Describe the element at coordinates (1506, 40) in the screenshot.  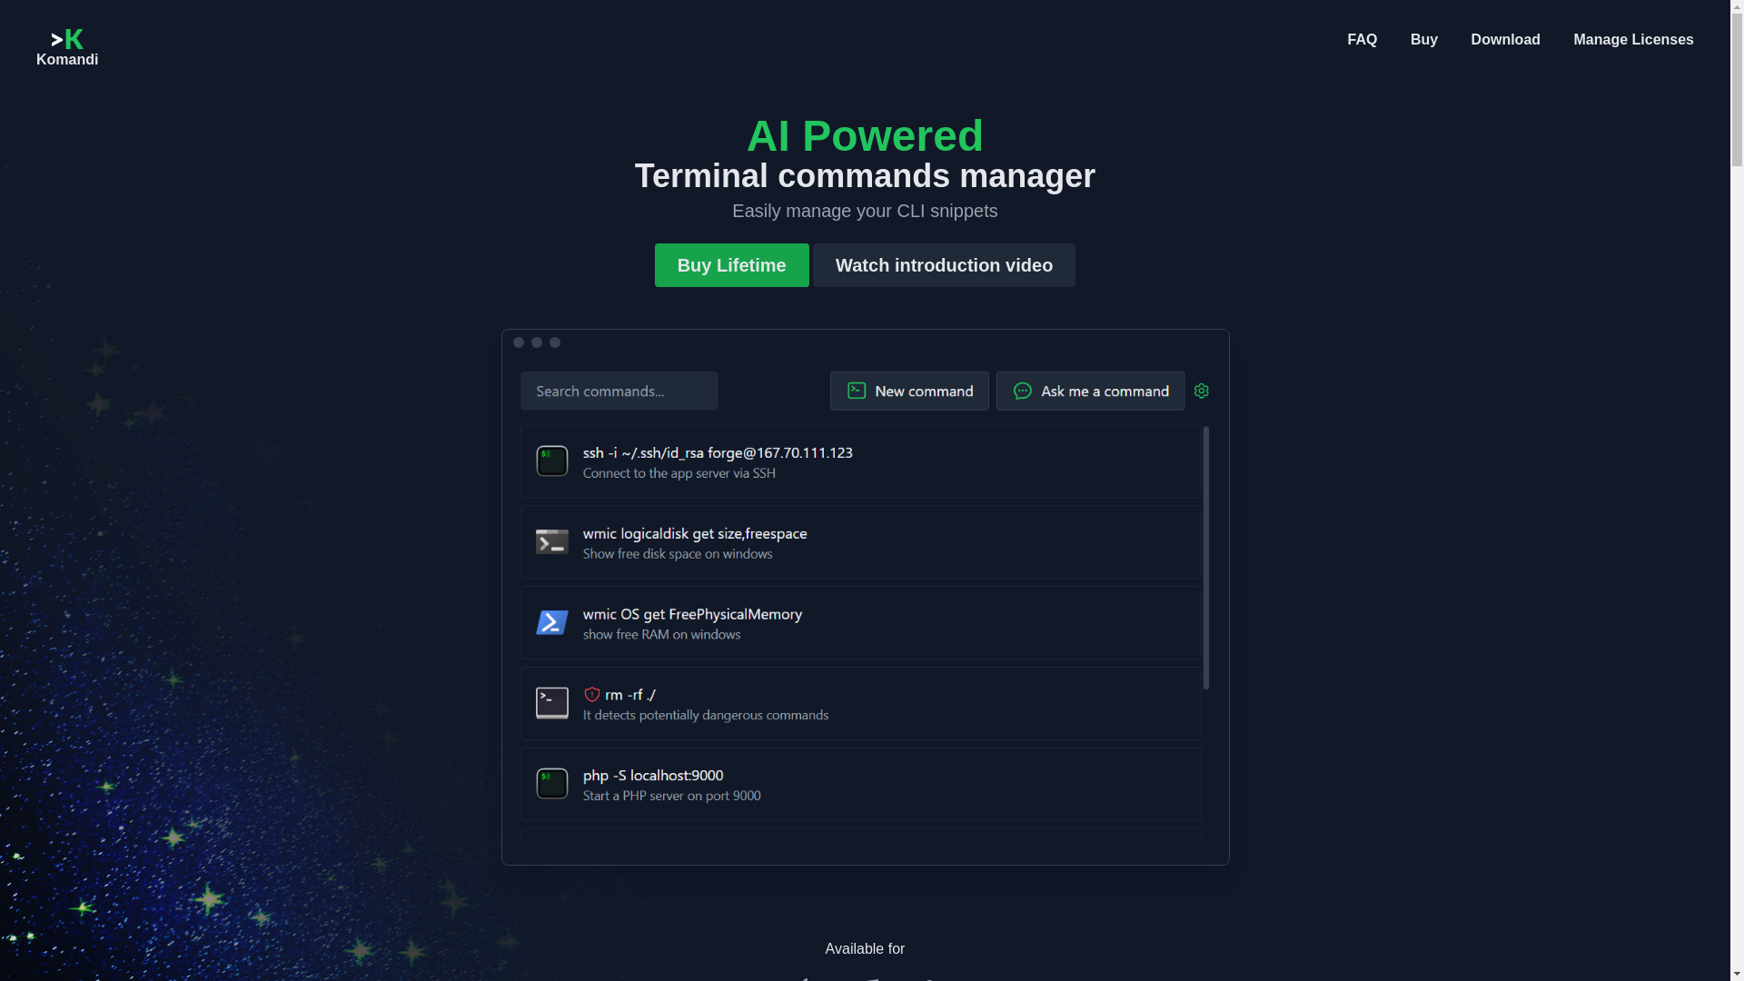
I see `Download` at that location.